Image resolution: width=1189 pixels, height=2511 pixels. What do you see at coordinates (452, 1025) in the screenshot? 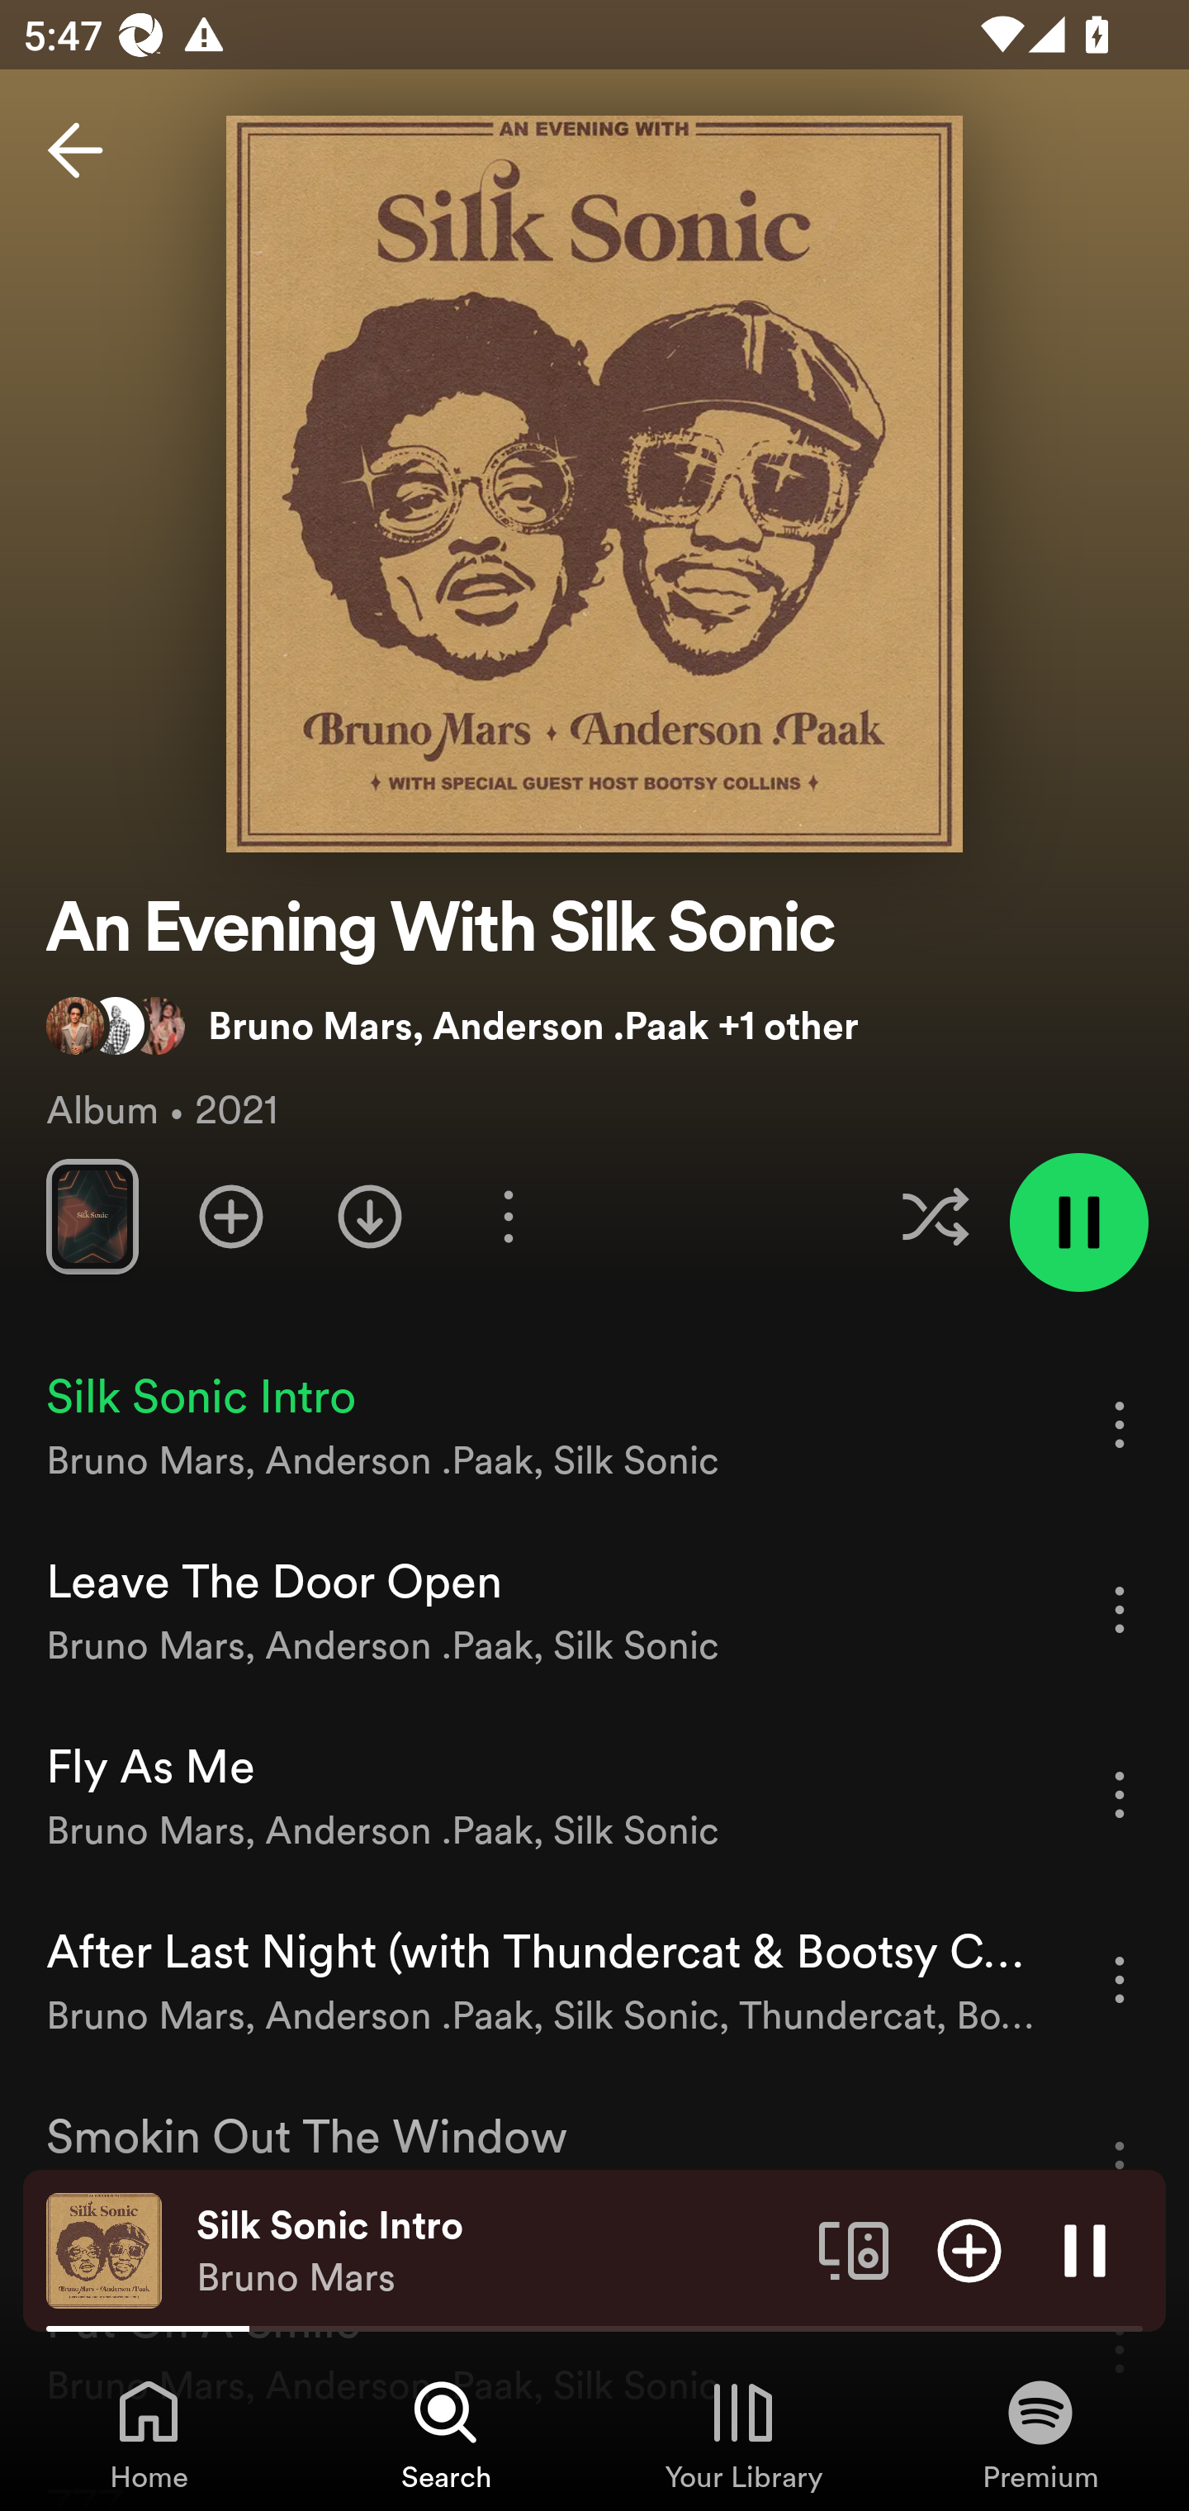
I see `Bruno Mars, Anderson .Paak +1 other` at bounding box center [452, 1025].